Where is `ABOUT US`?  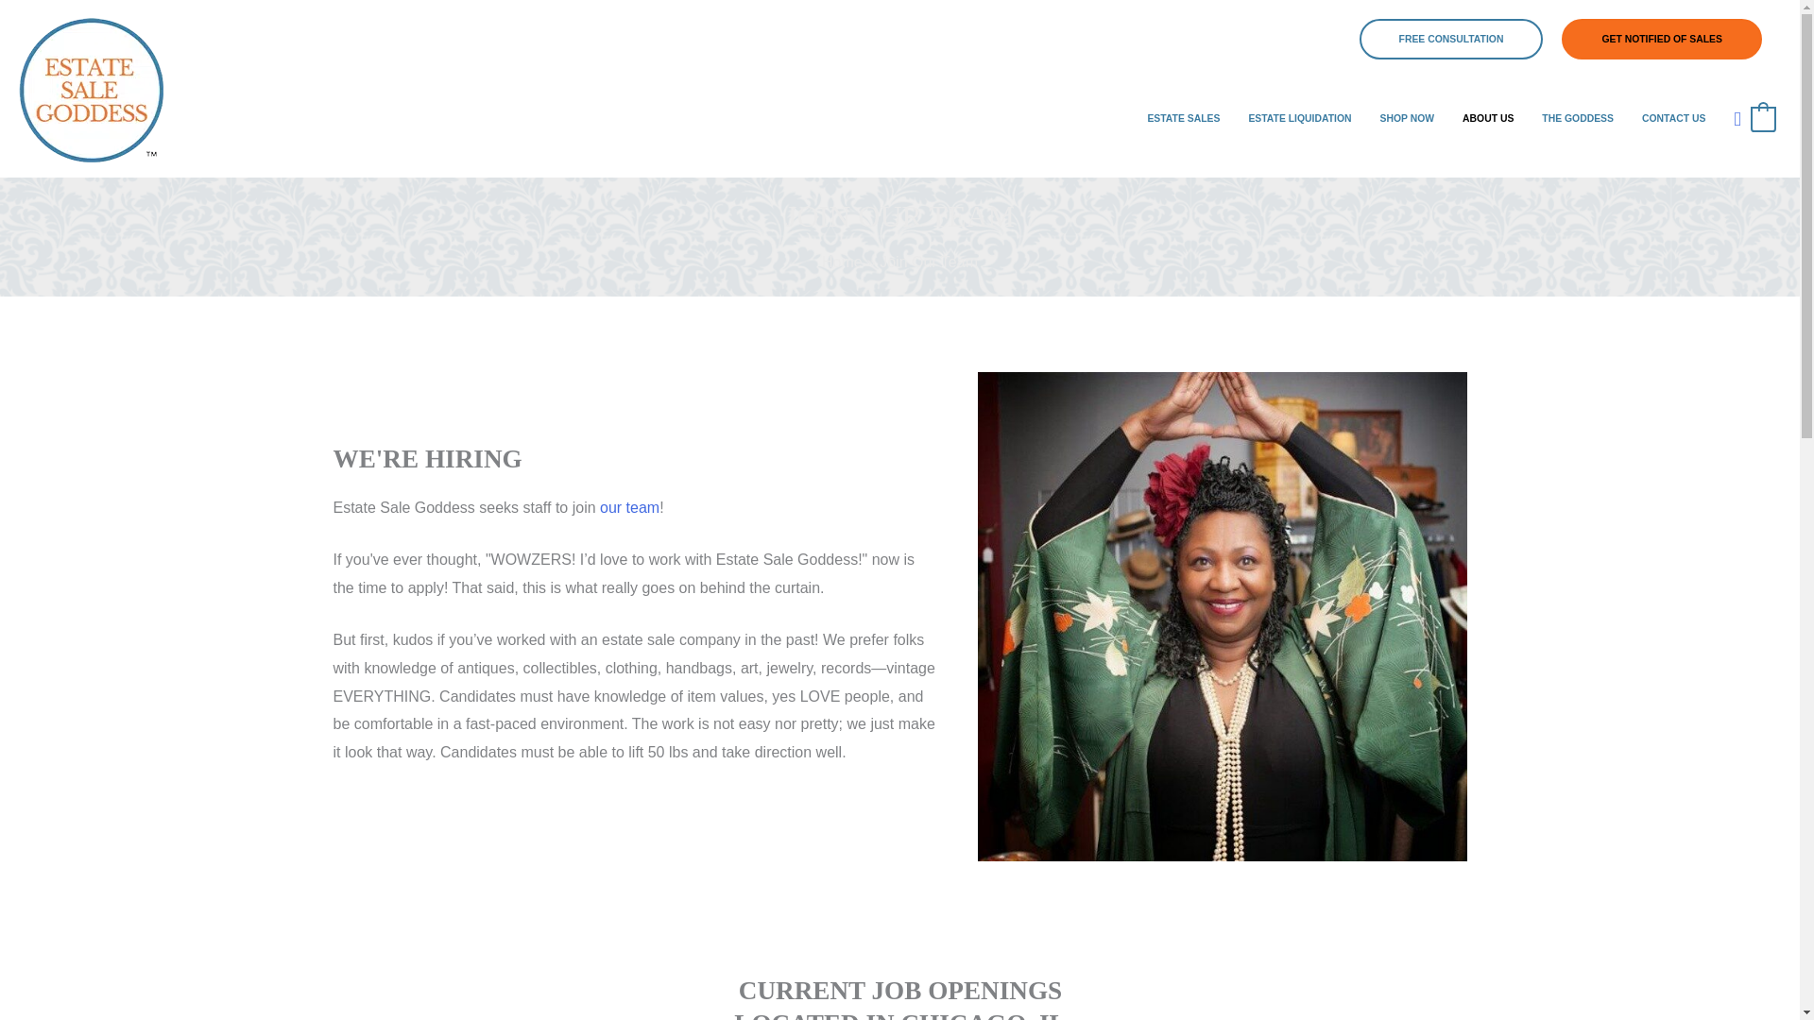
ABOUT US is located at coordinates (1487, 118).